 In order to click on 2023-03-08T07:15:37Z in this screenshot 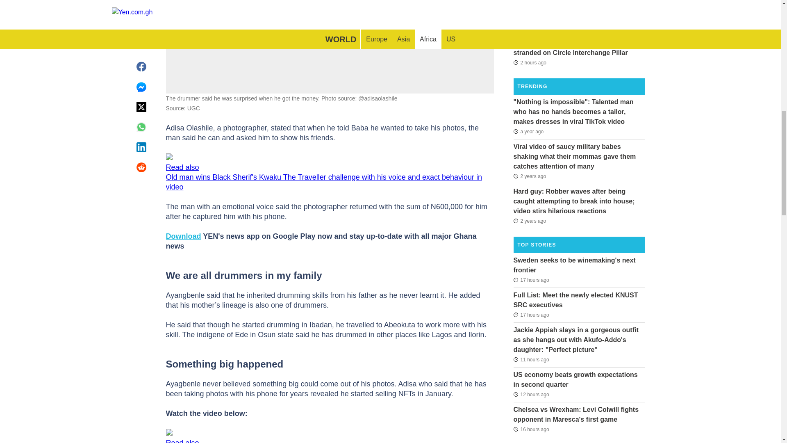, I will do `click(528, 131)`.